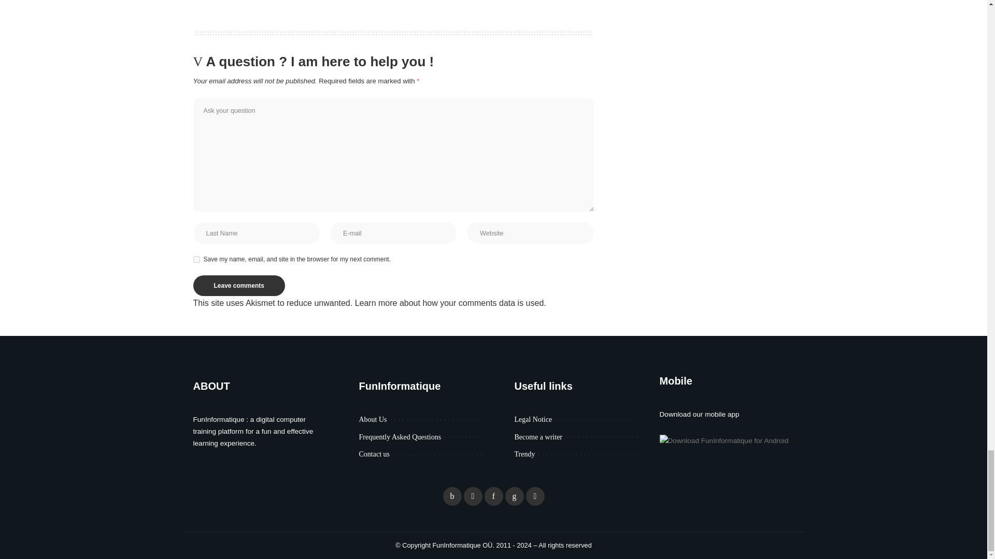 This screenshot has width=995, height=559. I want to click on YouTube, so click(535, 496).